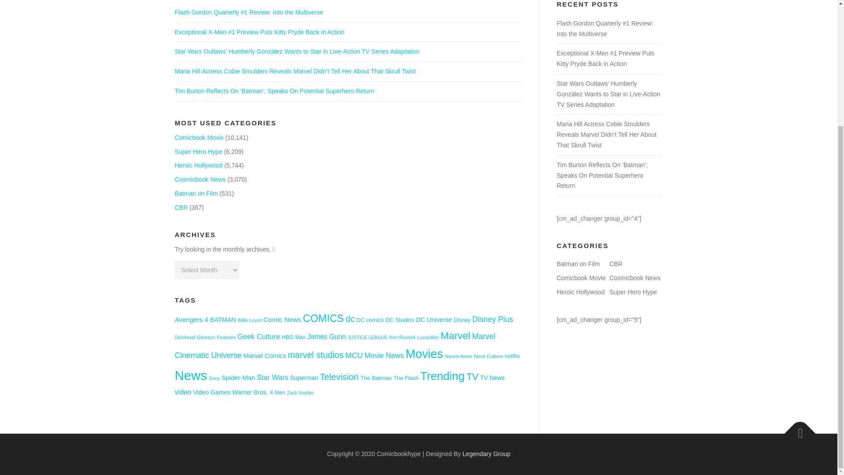  Describe the element at coordinates (462, 320) in the screenshot. I see `Disney` at that location.